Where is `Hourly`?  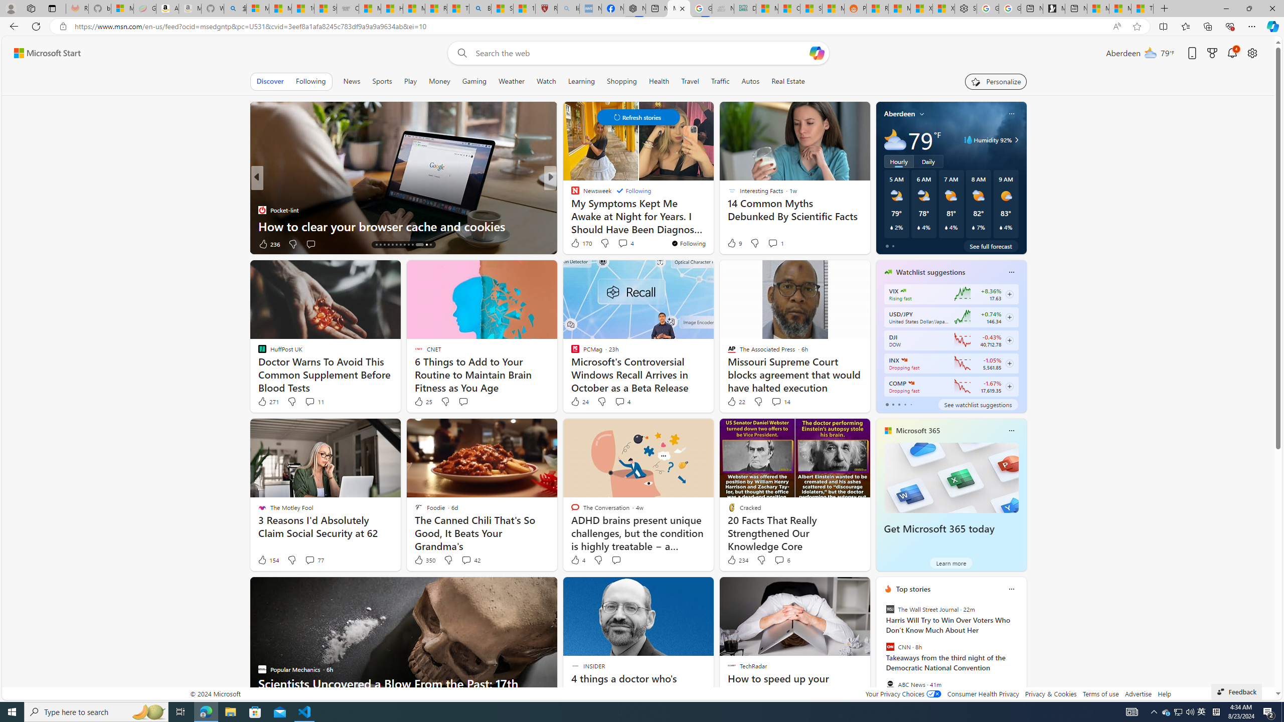 Hourly is located at coordinates (899, 161).